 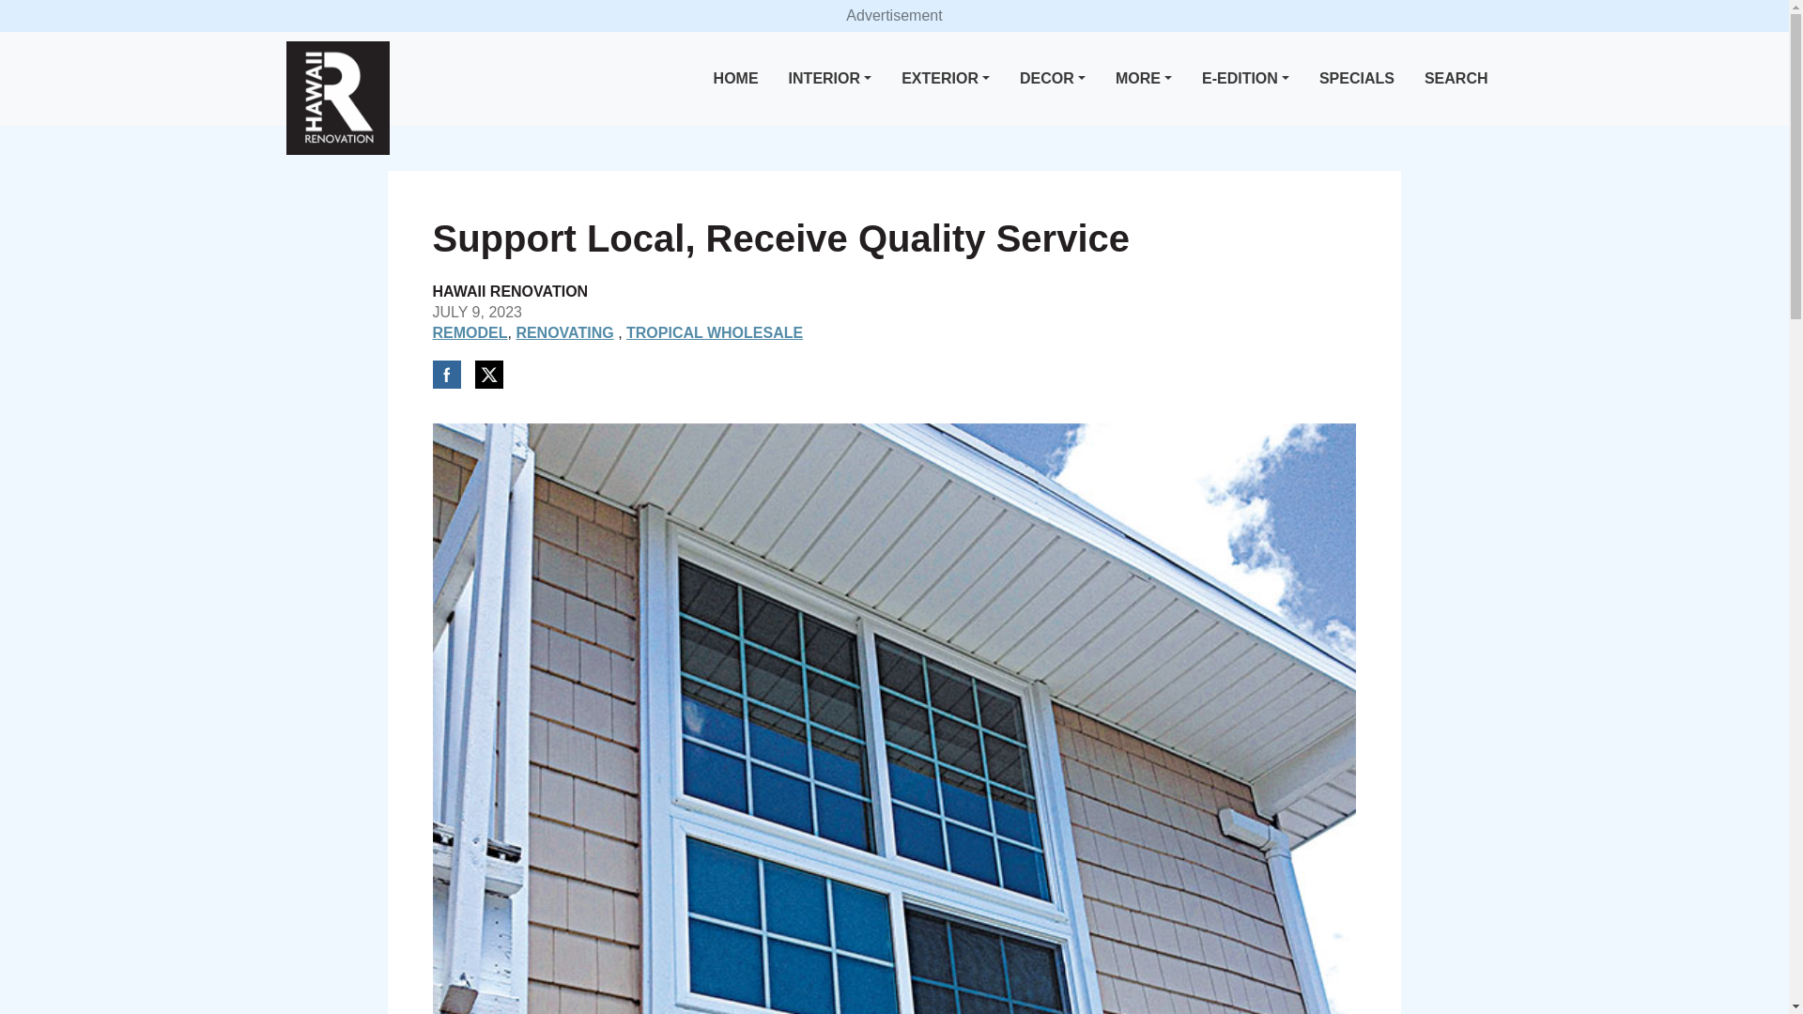 I want to click on HOME, so click(x=736, y=79).